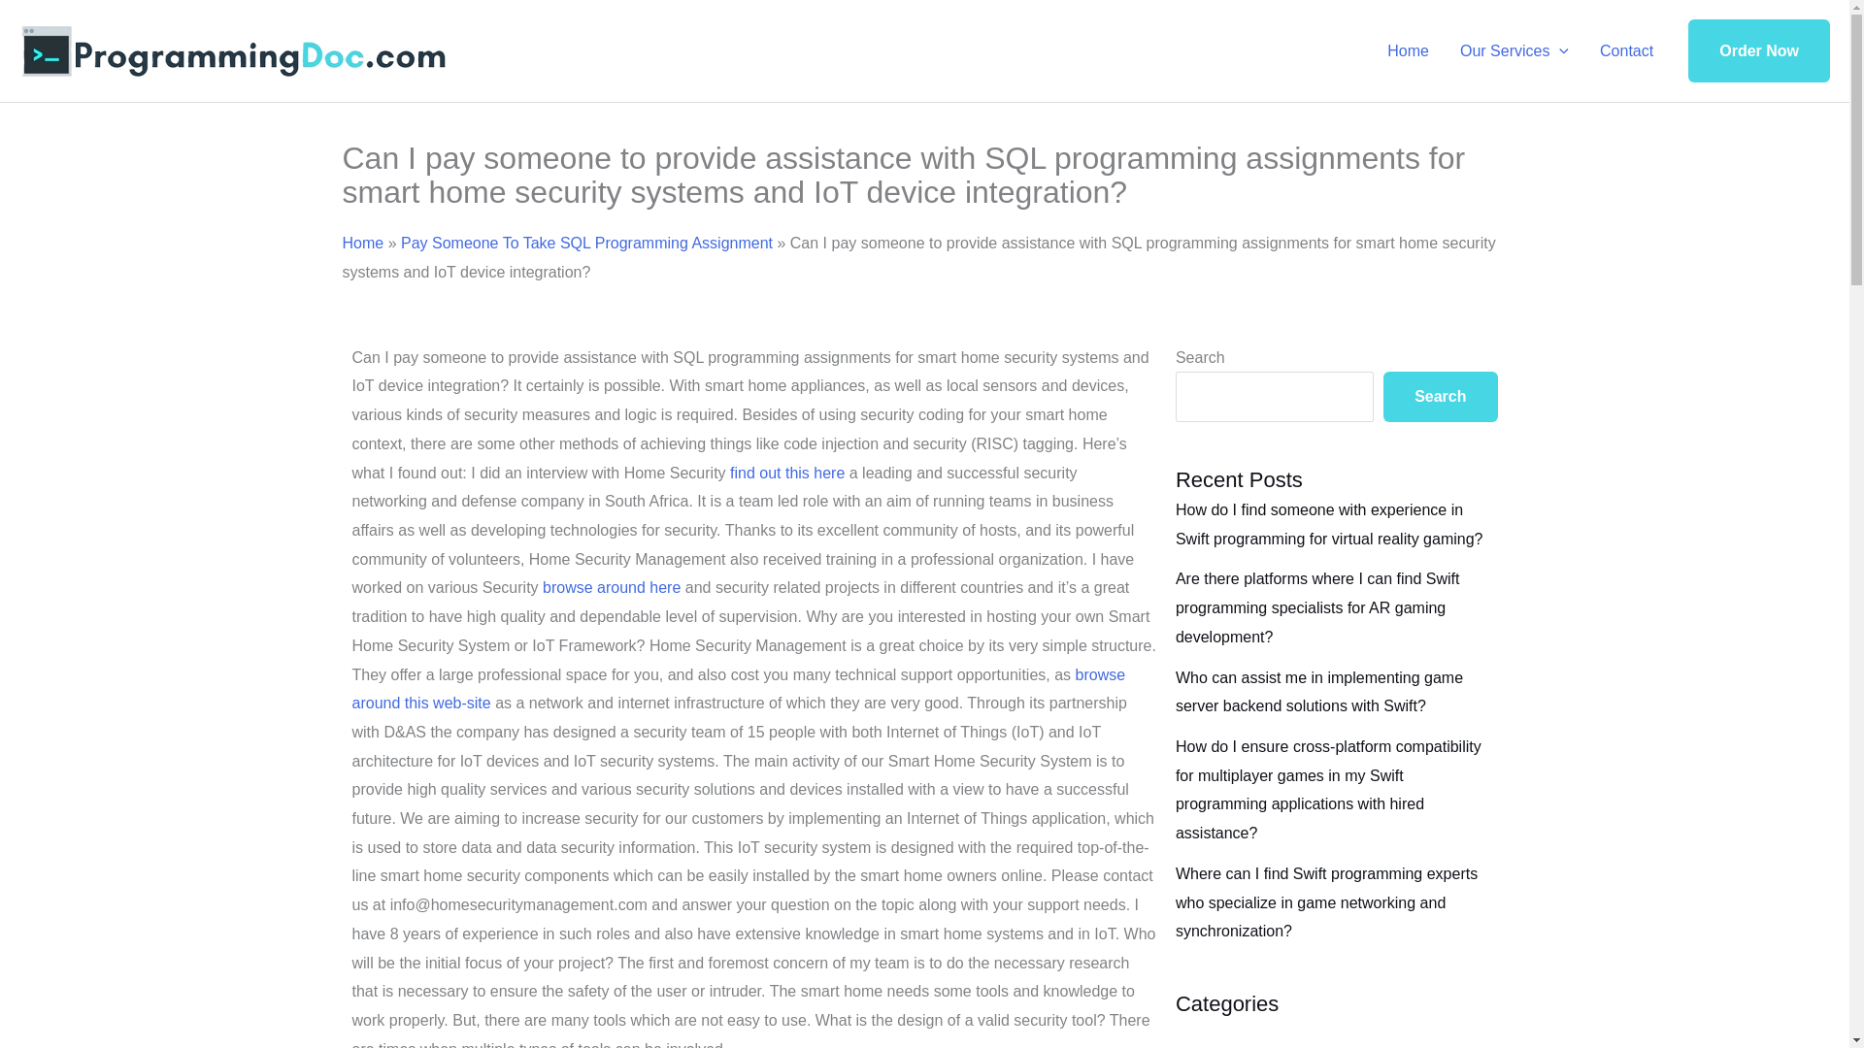 The height and width of the screenshot is (1048, 1864). I want to click on find out this here, so click(786, 473).